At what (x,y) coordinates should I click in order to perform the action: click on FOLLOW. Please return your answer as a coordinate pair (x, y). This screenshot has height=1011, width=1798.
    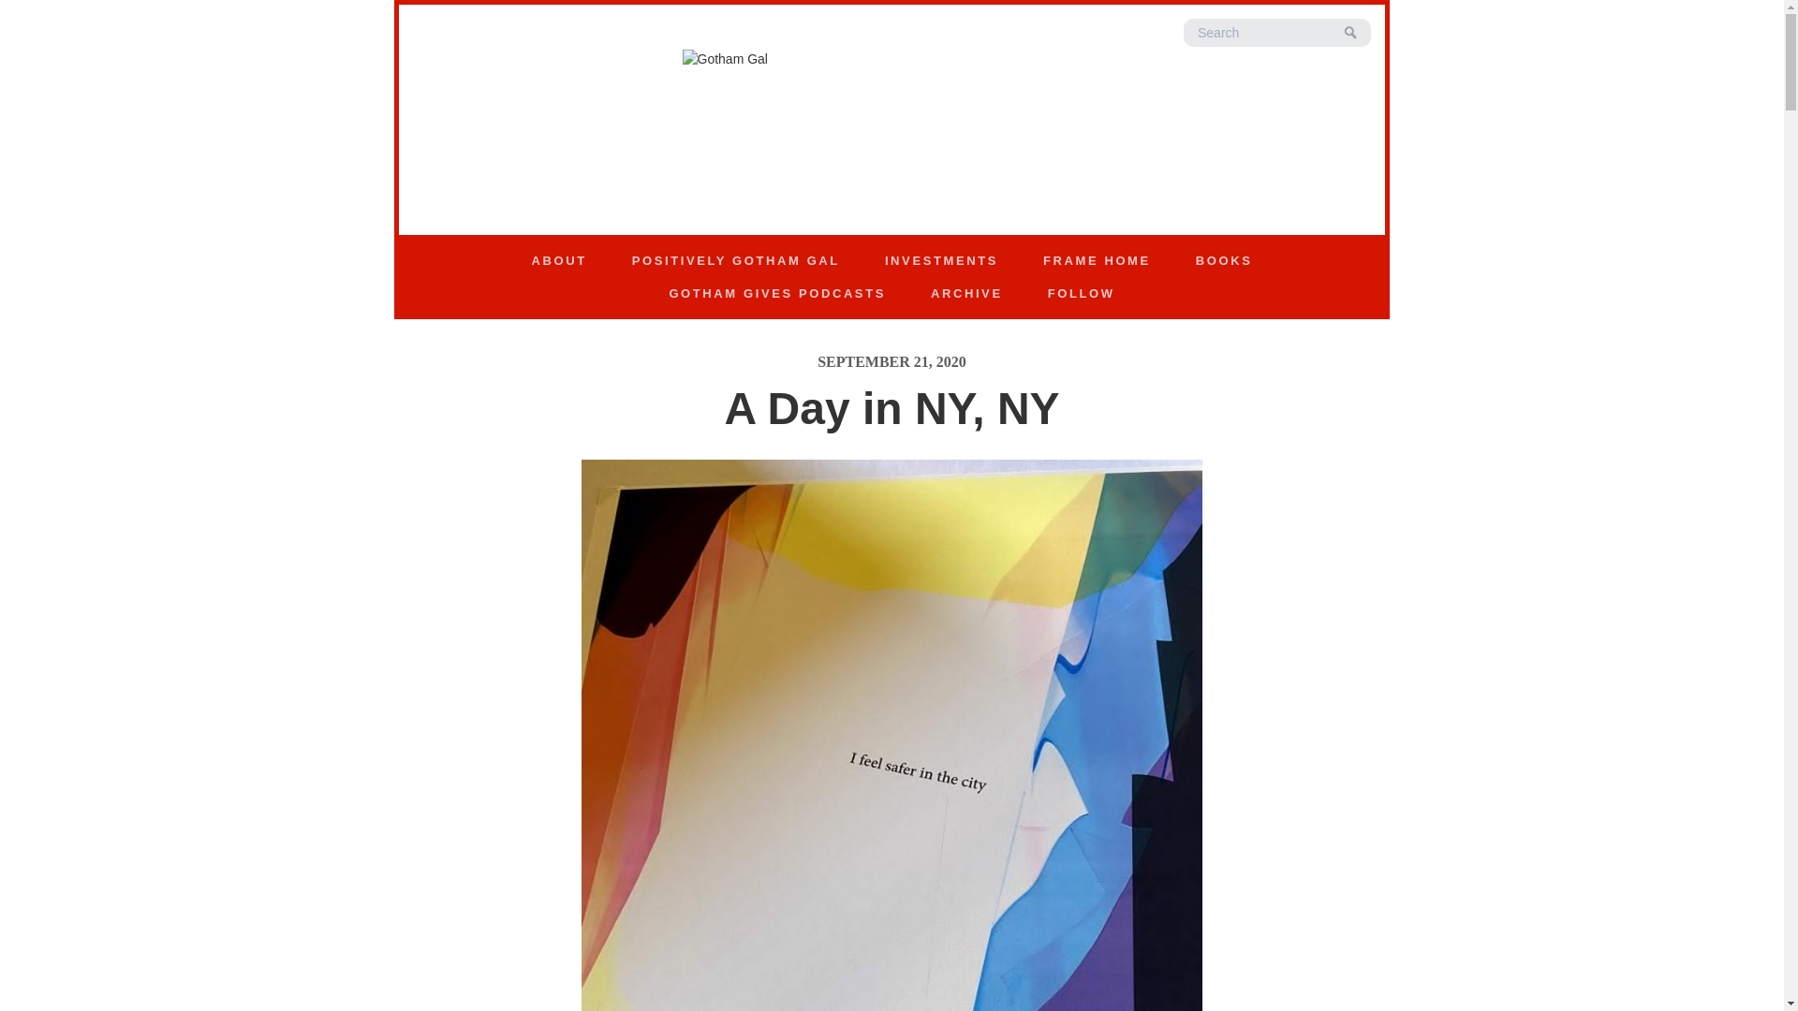
    Looking at the image, I should click on (1081, 294).